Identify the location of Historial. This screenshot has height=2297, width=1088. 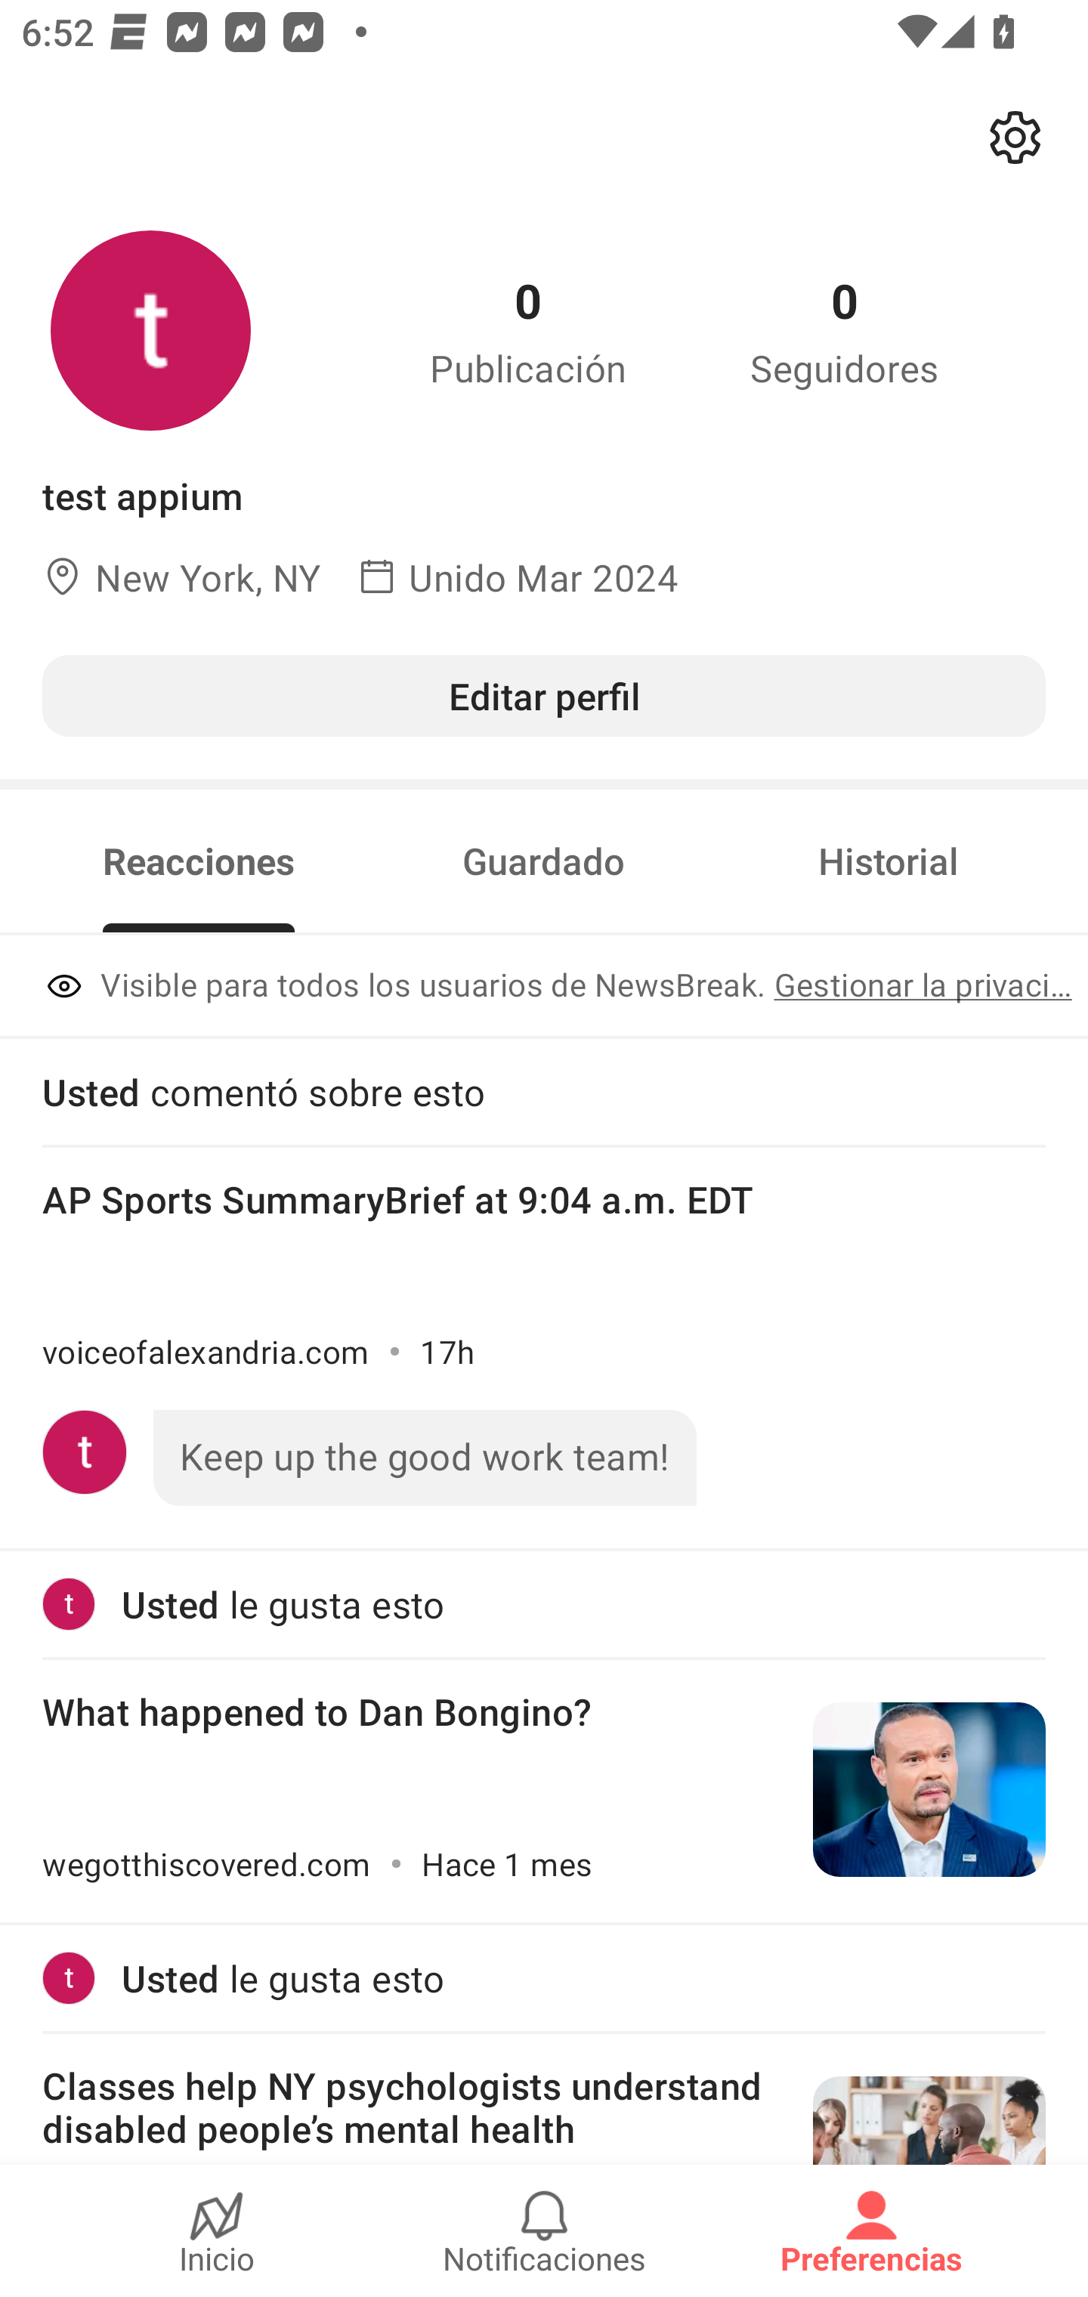
(889, 861).